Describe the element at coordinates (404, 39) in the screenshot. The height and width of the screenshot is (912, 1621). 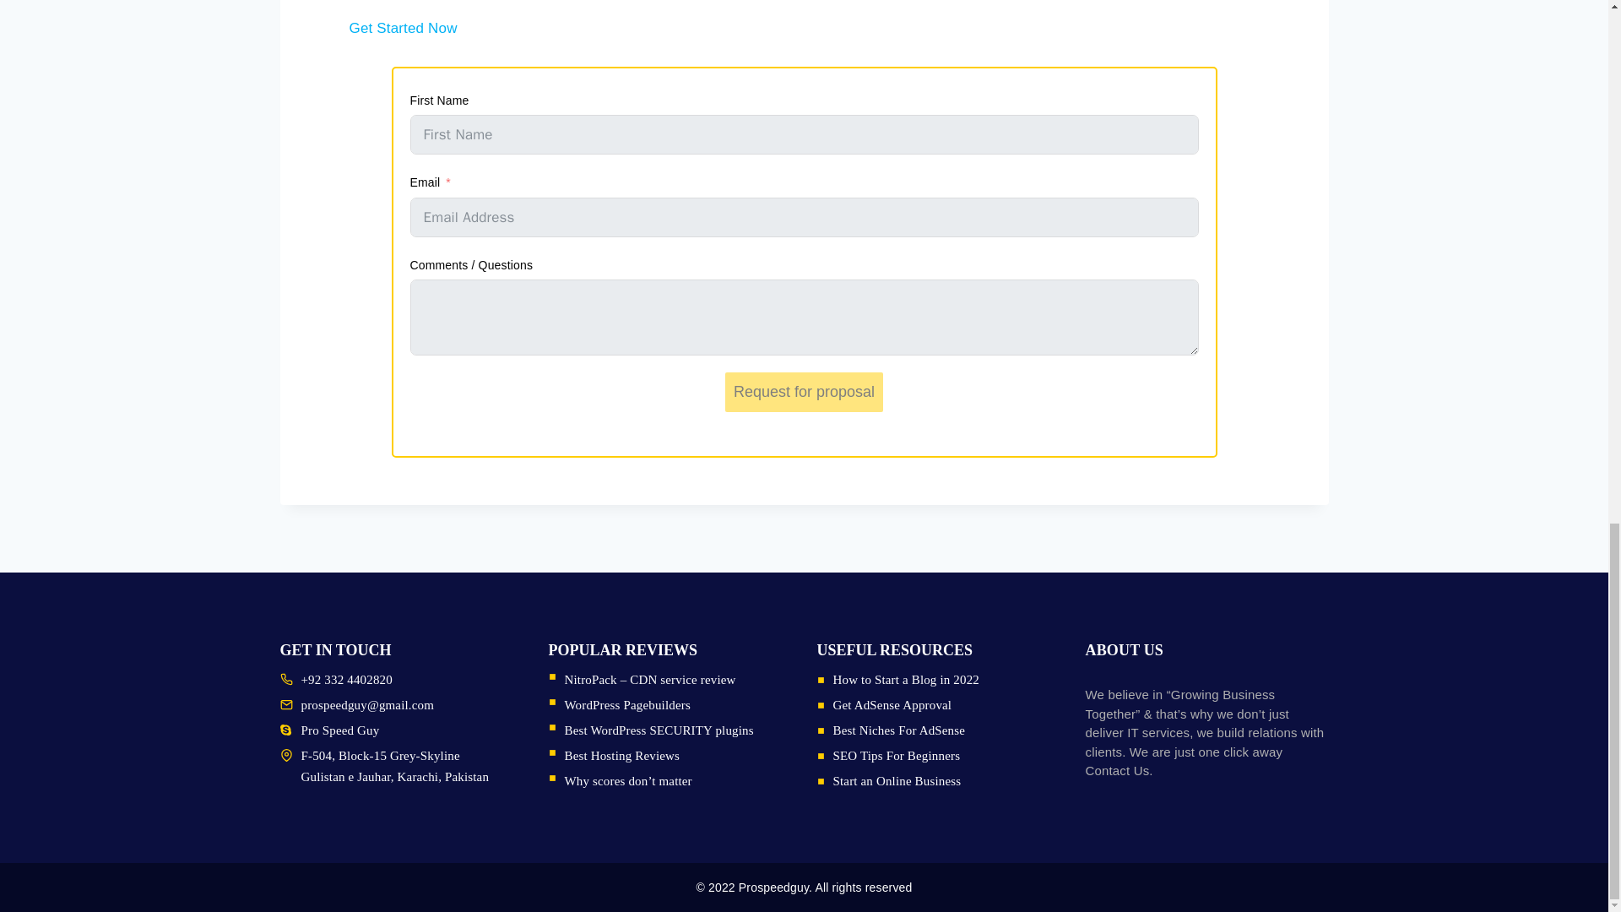
I see `Get Started Now` at that location.